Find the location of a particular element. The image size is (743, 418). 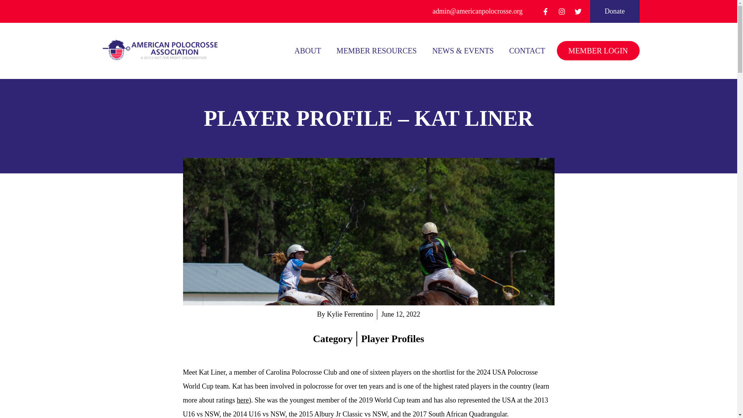

Donate is located at coordinates (615, 12).